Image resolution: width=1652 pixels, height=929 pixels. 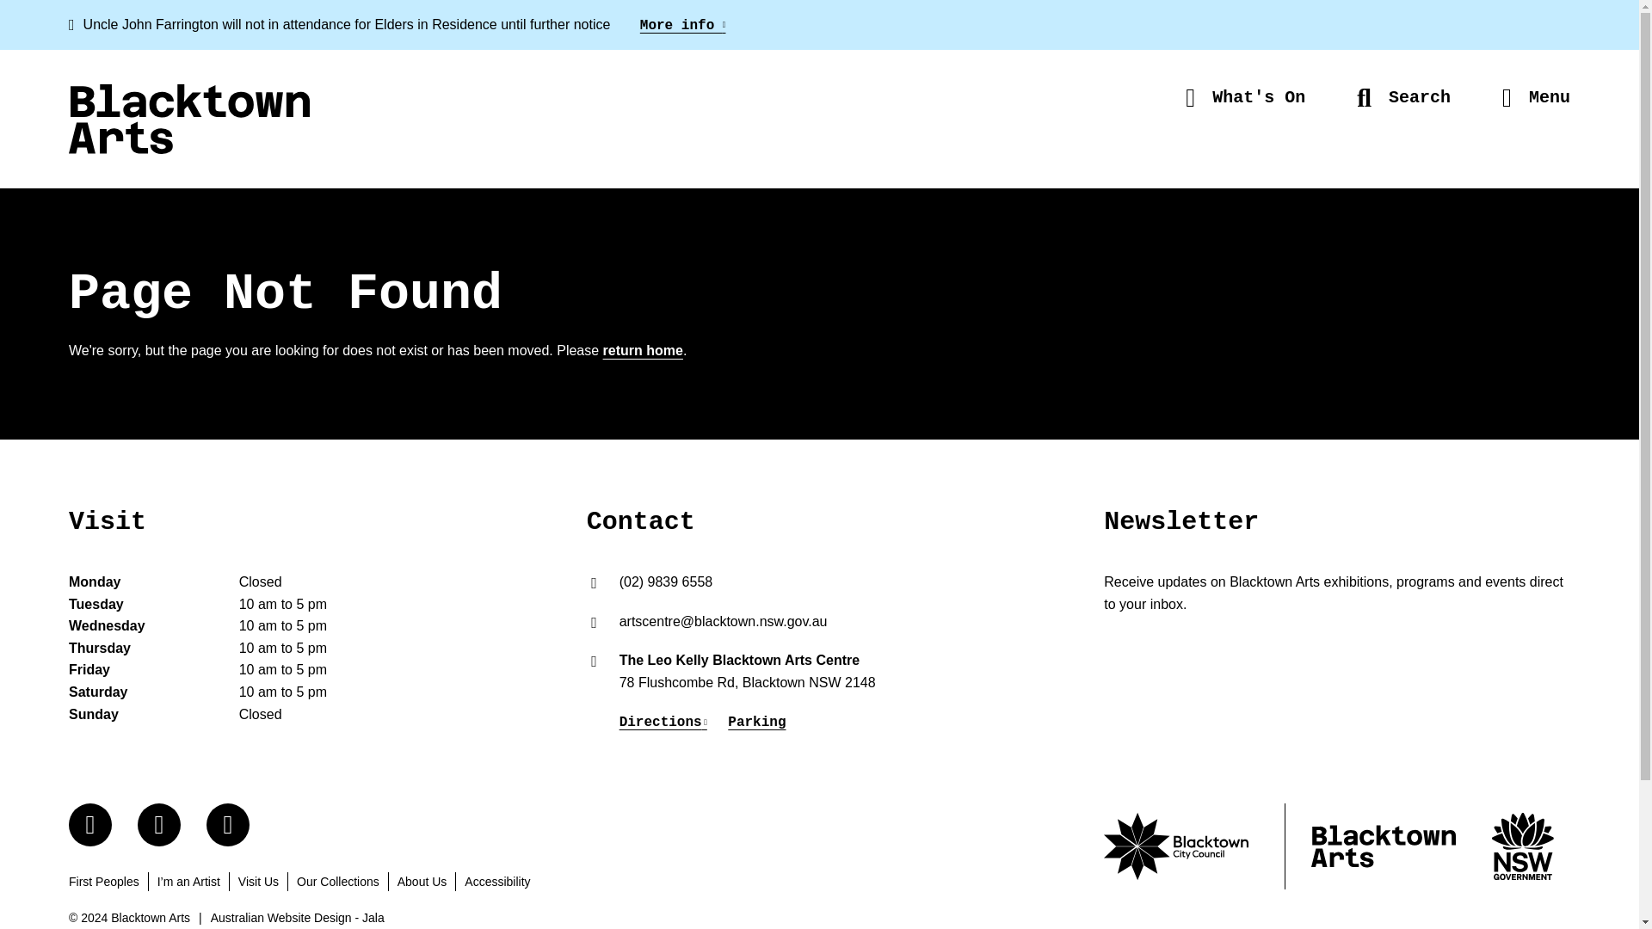 What do you see at coordinates (1536, 98) in the screenshot?
I see `Menu` at bounding box center [1536, 98].